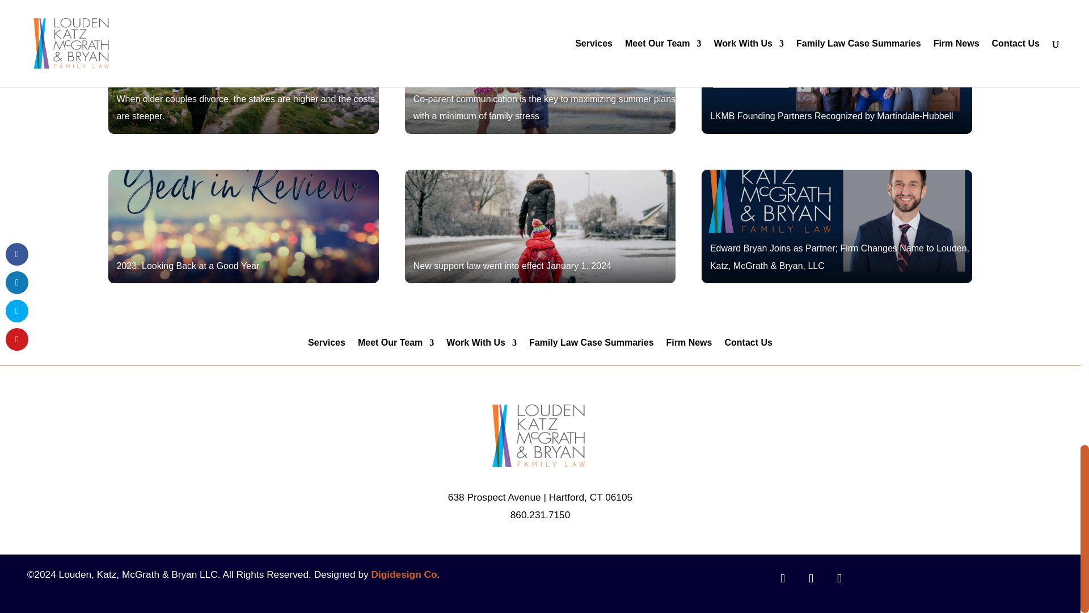  I want to click on LKMB Founding Partners Recognized by Martindale-Hubbell, so click(837, 77).